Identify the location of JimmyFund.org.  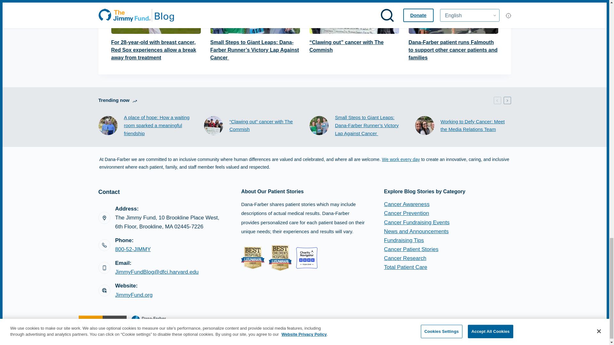
(134, 295).